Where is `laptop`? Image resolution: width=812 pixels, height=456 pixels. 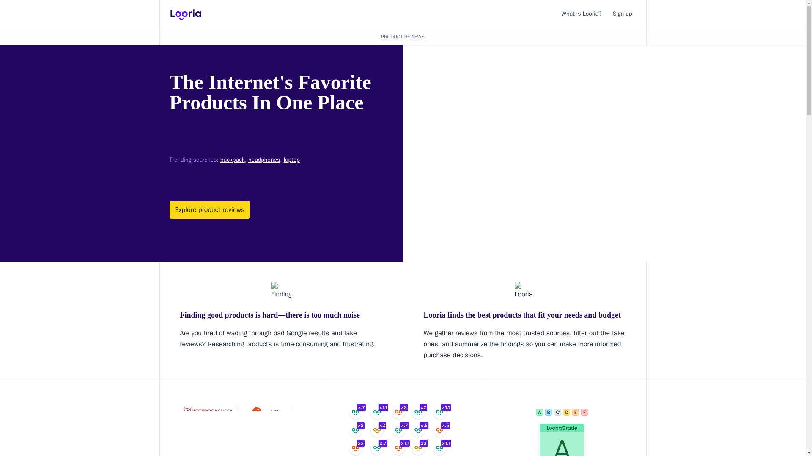 laptop is located at coordinates (291, 160).